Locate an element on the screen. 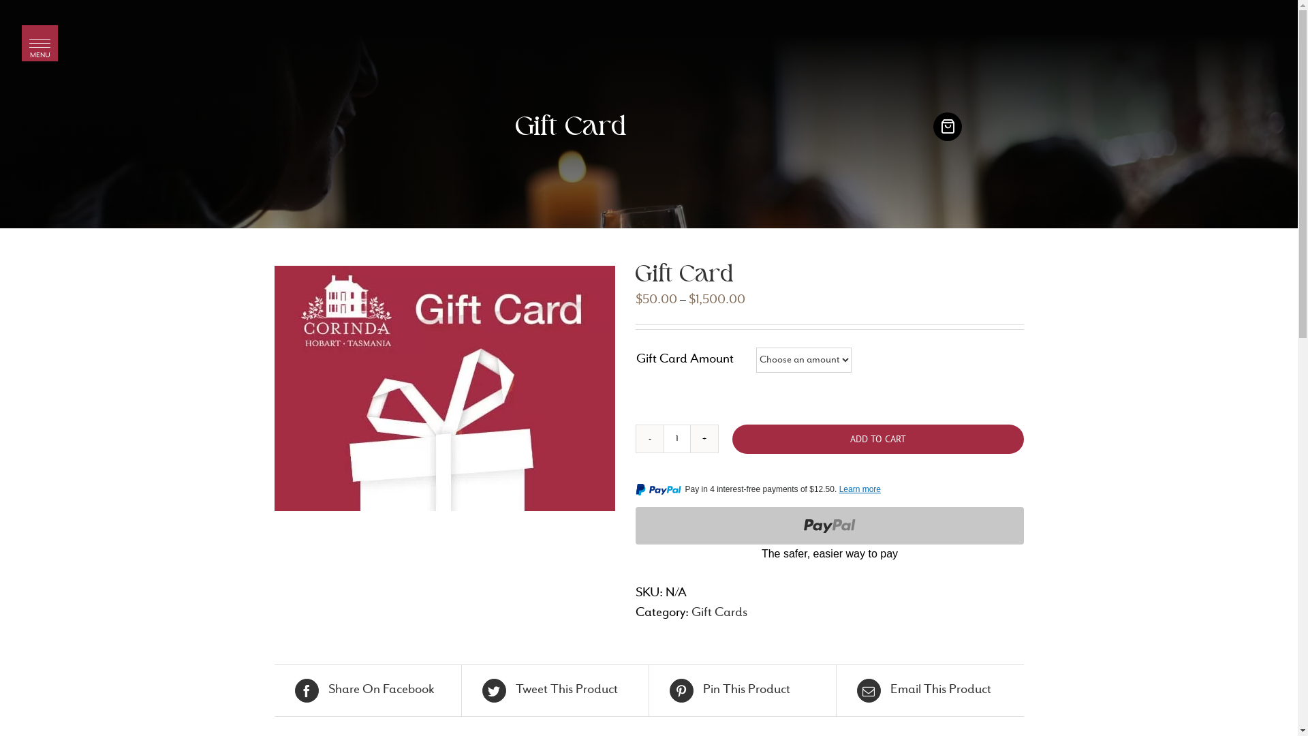 The height and width of the screenshot is (736, 1308). Tweet This Product is located at coordinates (555, 691).